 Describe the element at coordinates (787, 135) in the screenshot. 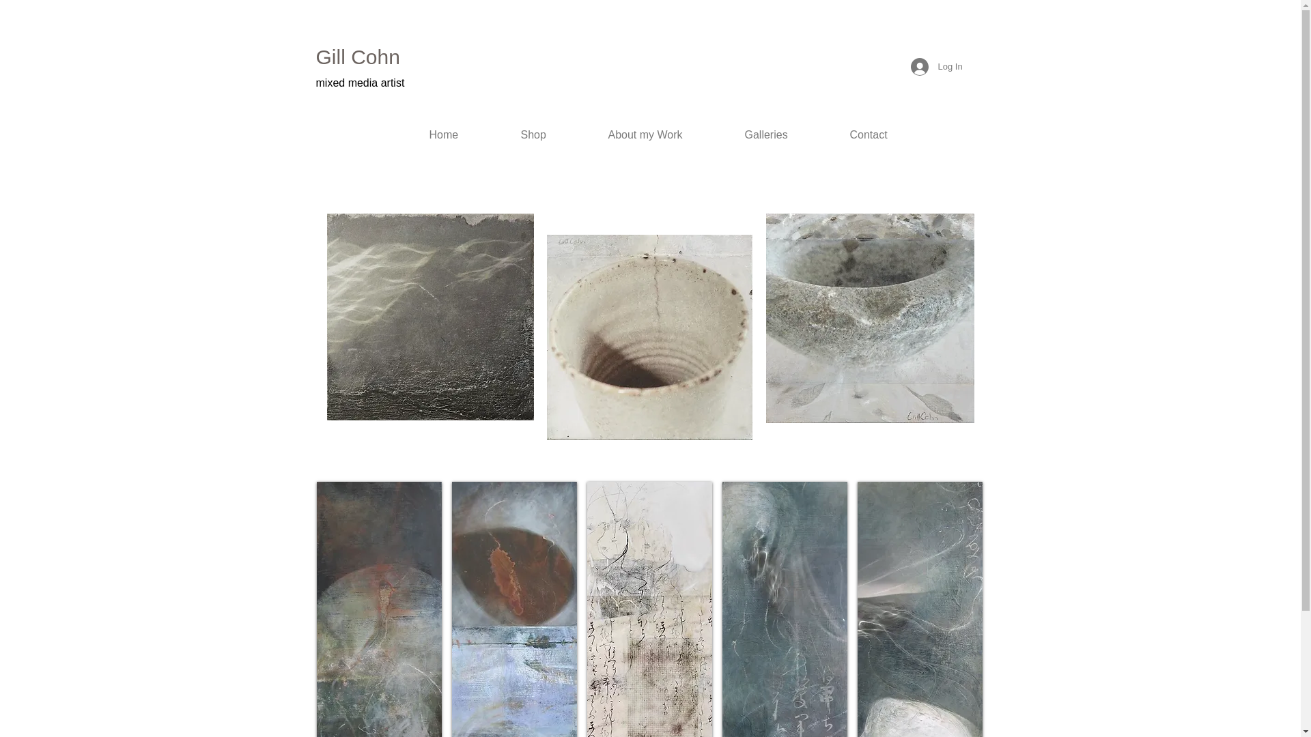

I see `Galleries` at that location.